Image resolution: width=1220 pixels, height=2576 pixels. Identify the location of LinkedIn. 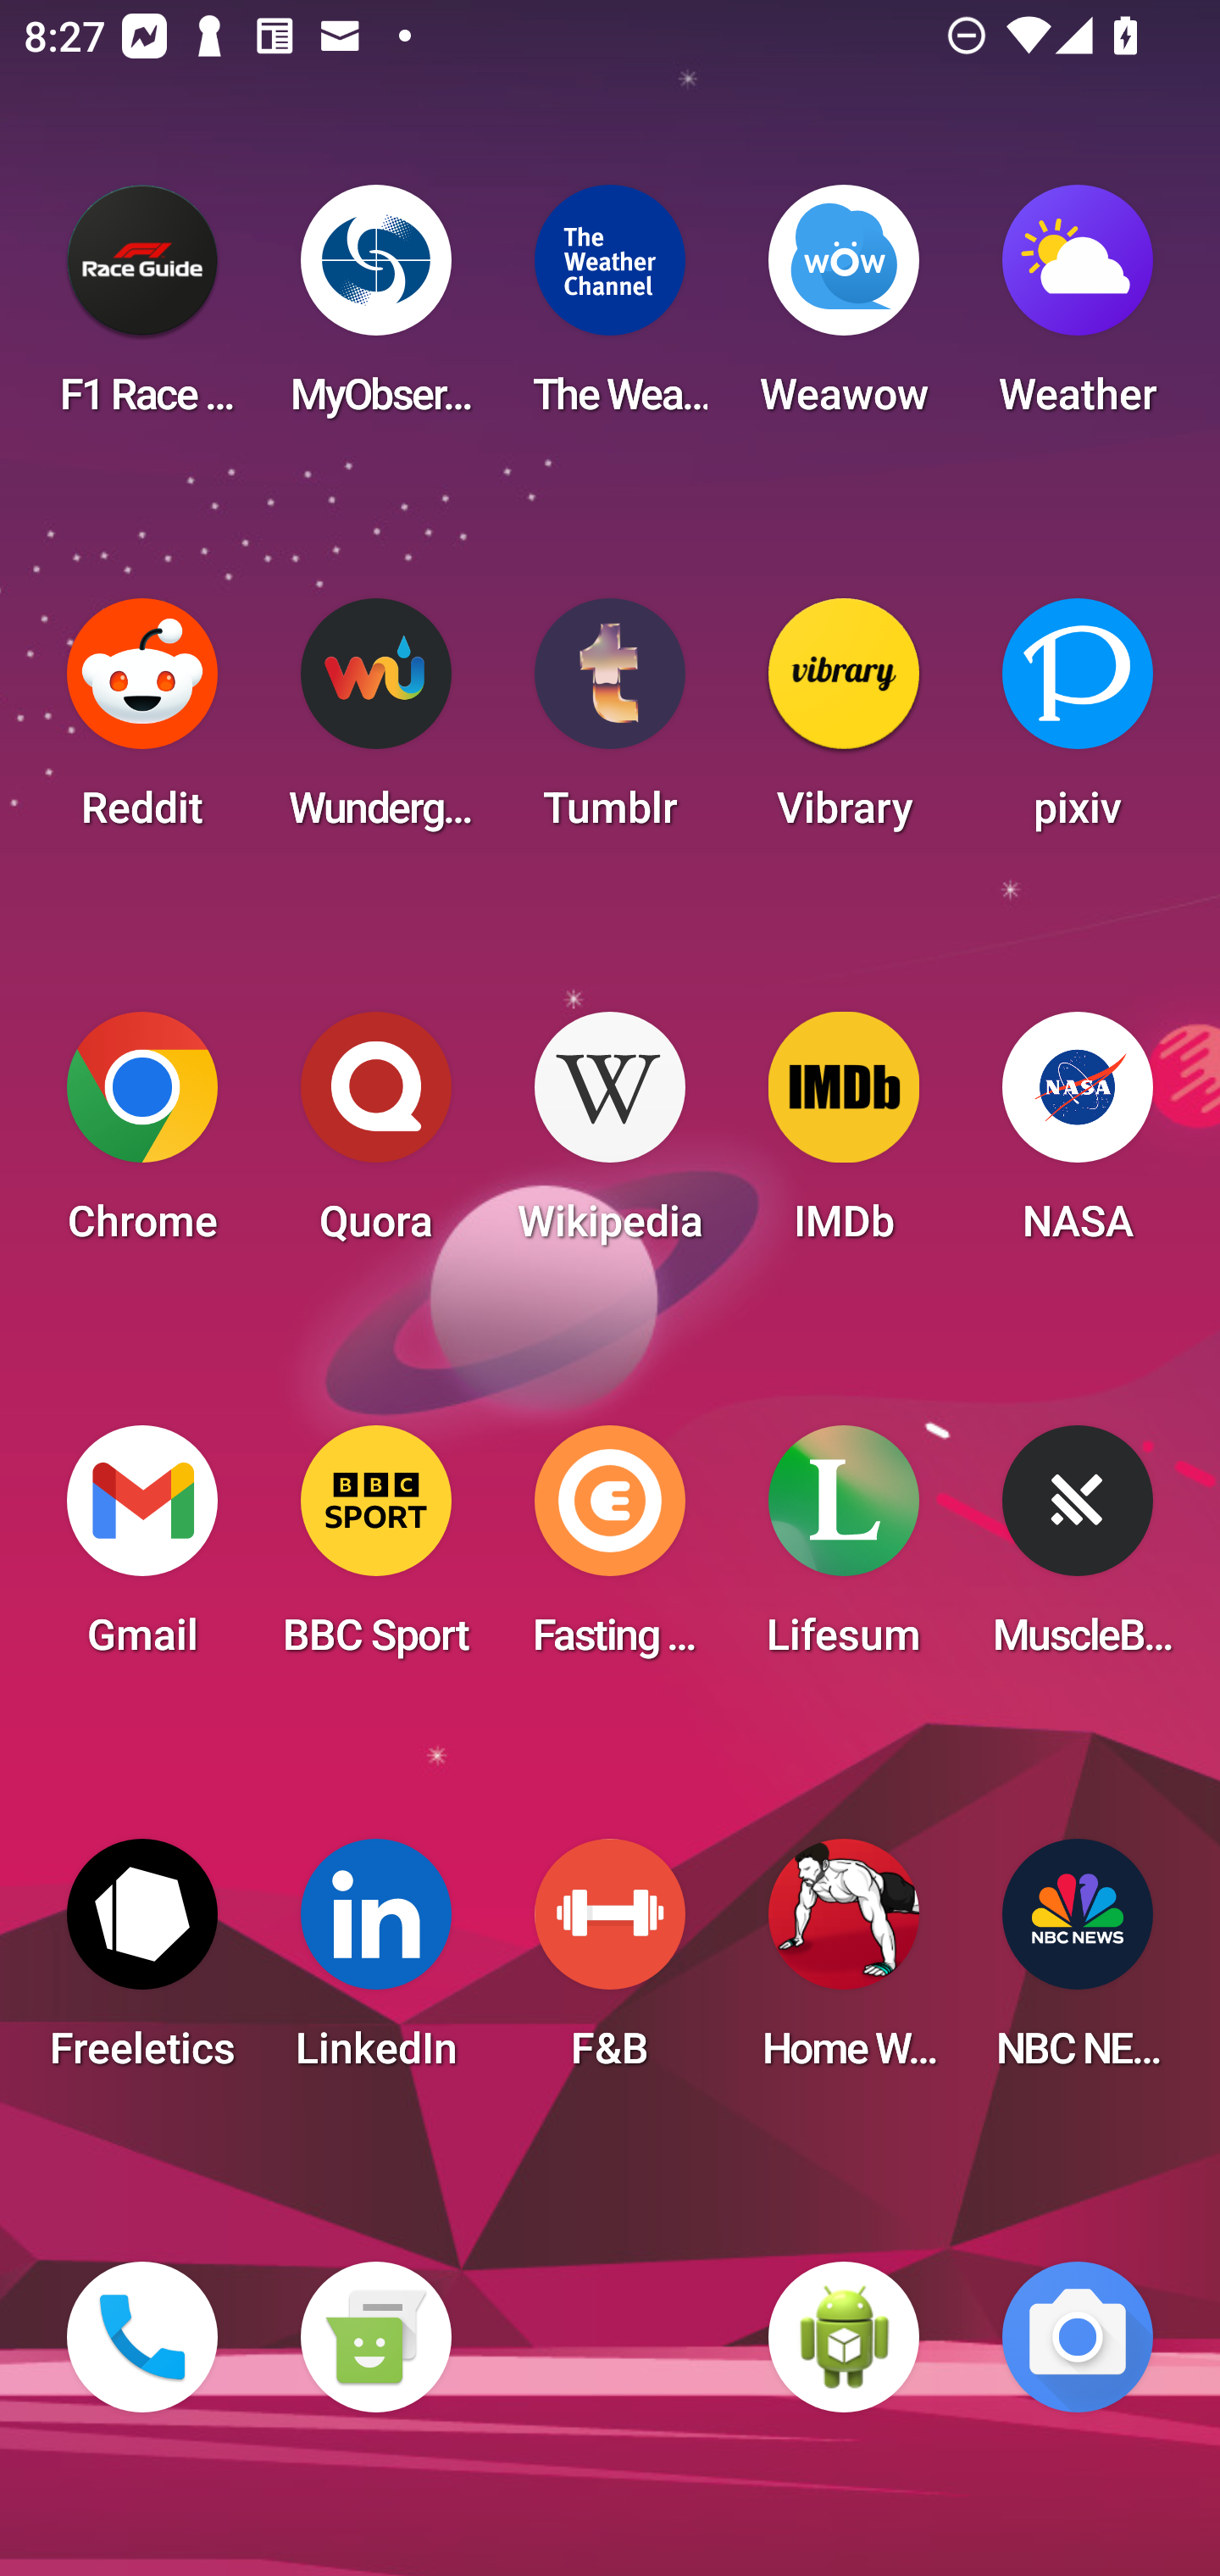
(375, 1964).